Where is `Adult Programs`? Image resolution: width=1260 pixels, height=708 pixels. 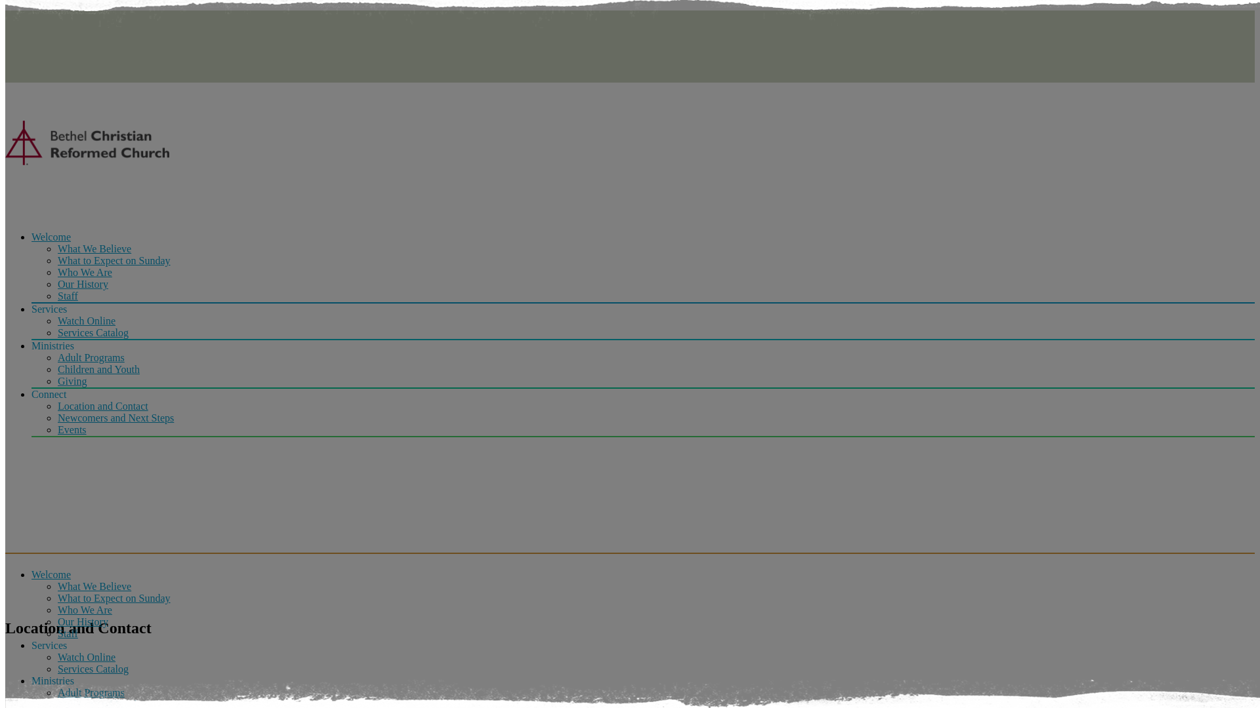 Adult Programs is located at coordinates (91, 692).